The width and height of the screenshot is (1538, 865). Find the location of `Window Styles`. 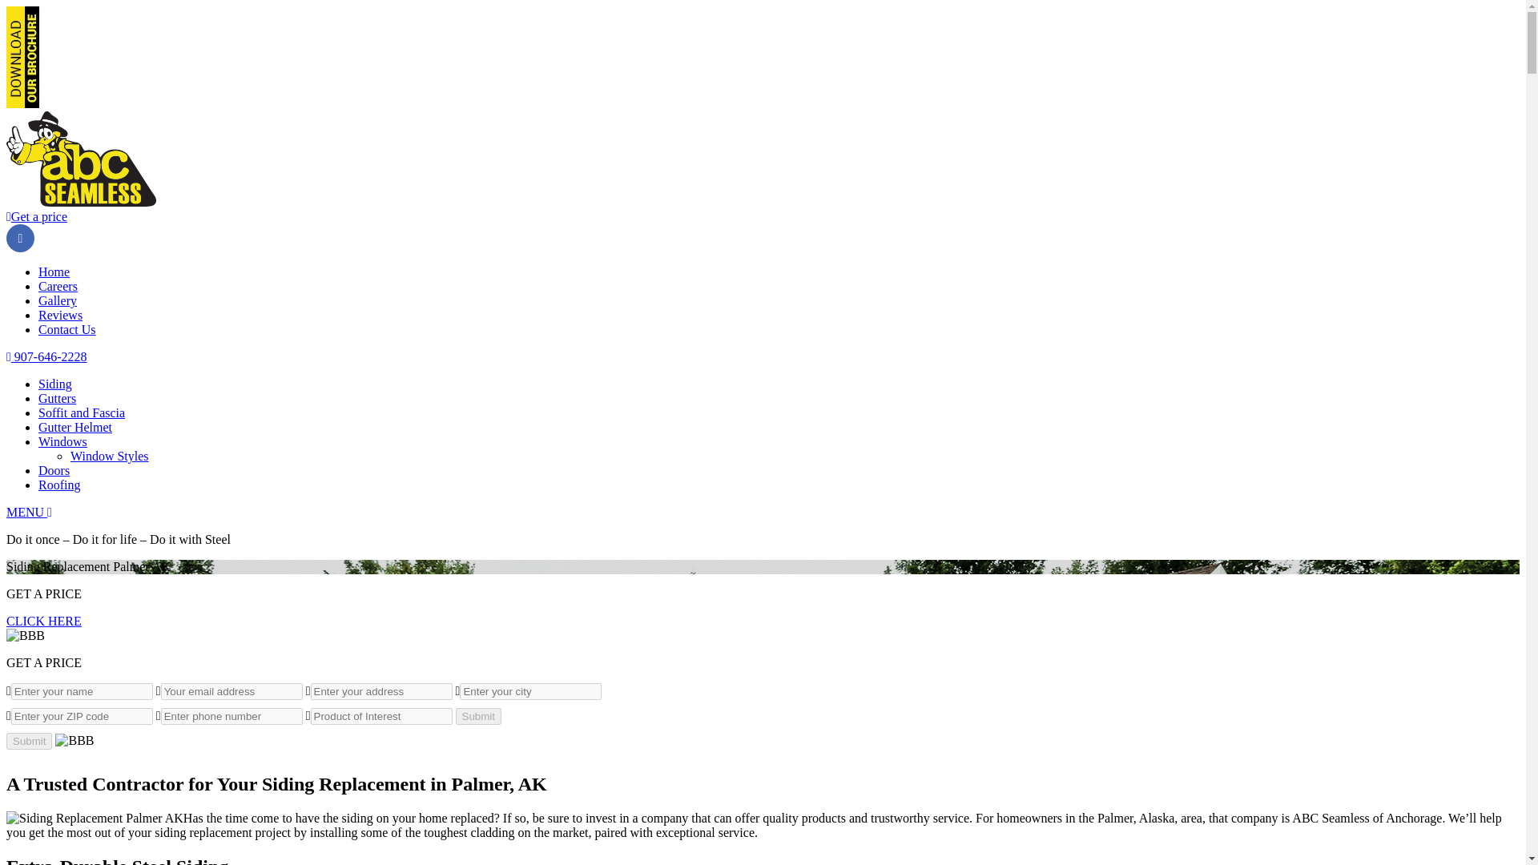

Window Styles is located at coordinates (110, 455).